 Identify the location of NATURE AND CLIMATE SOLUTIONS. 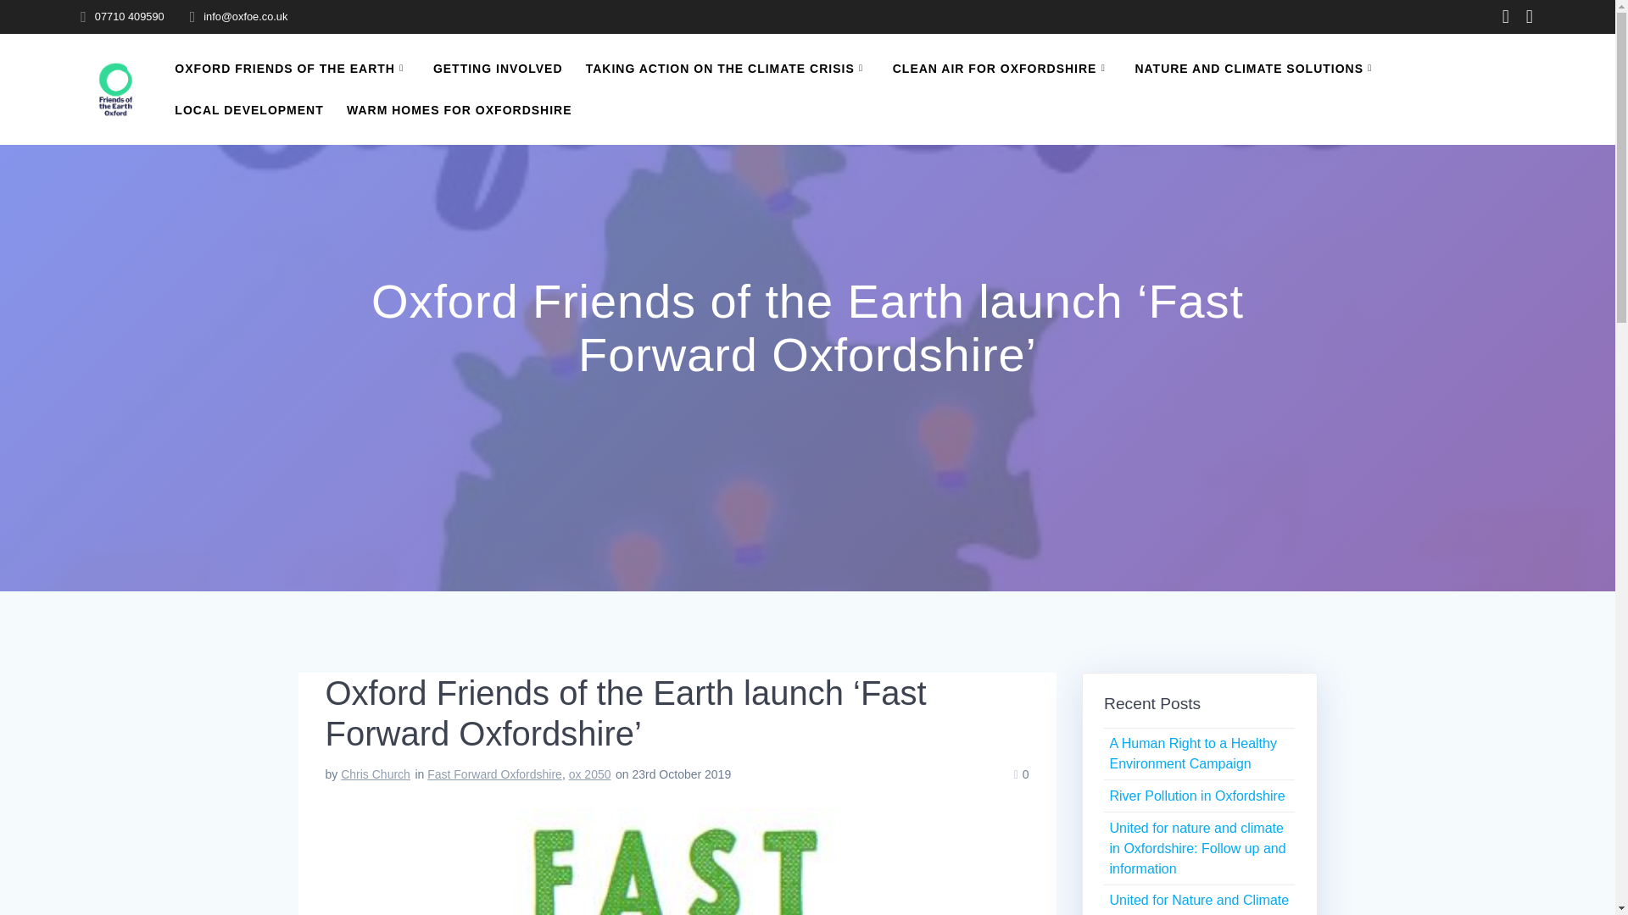
(1256, 68).